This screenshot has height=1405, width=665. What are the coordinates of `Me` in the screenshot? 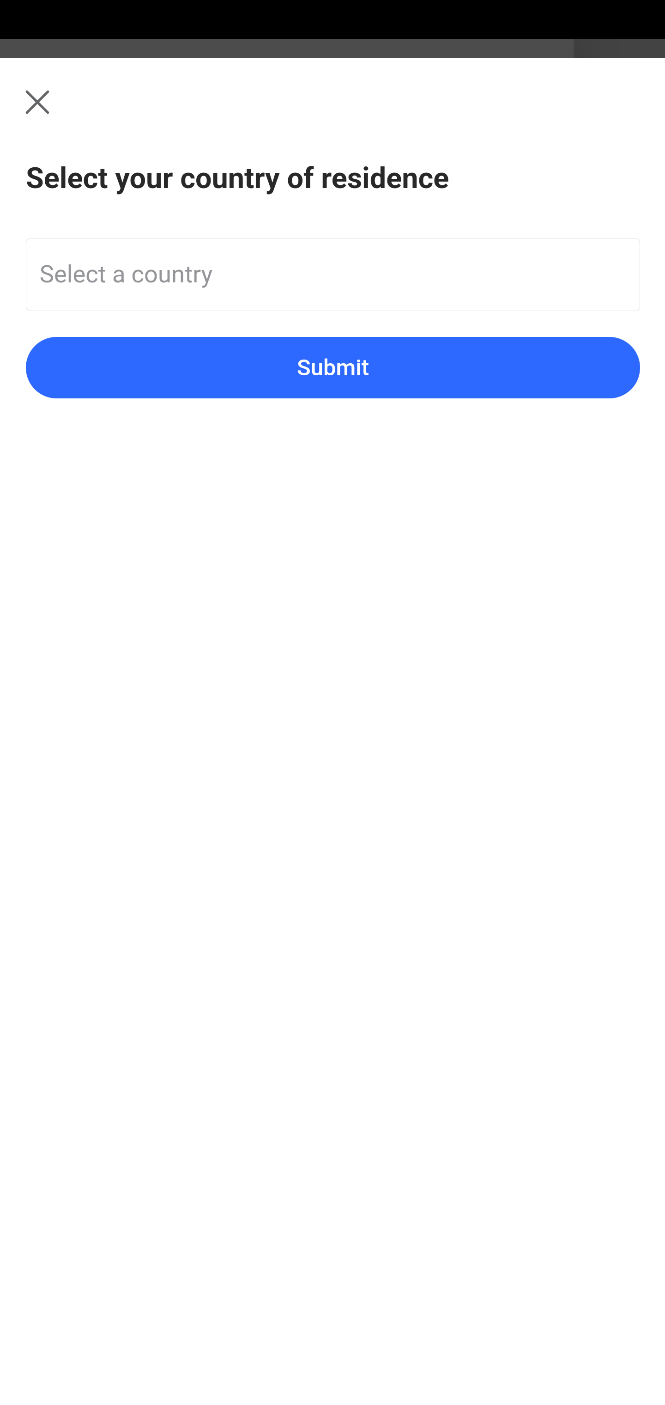 It's located at (58, 112).